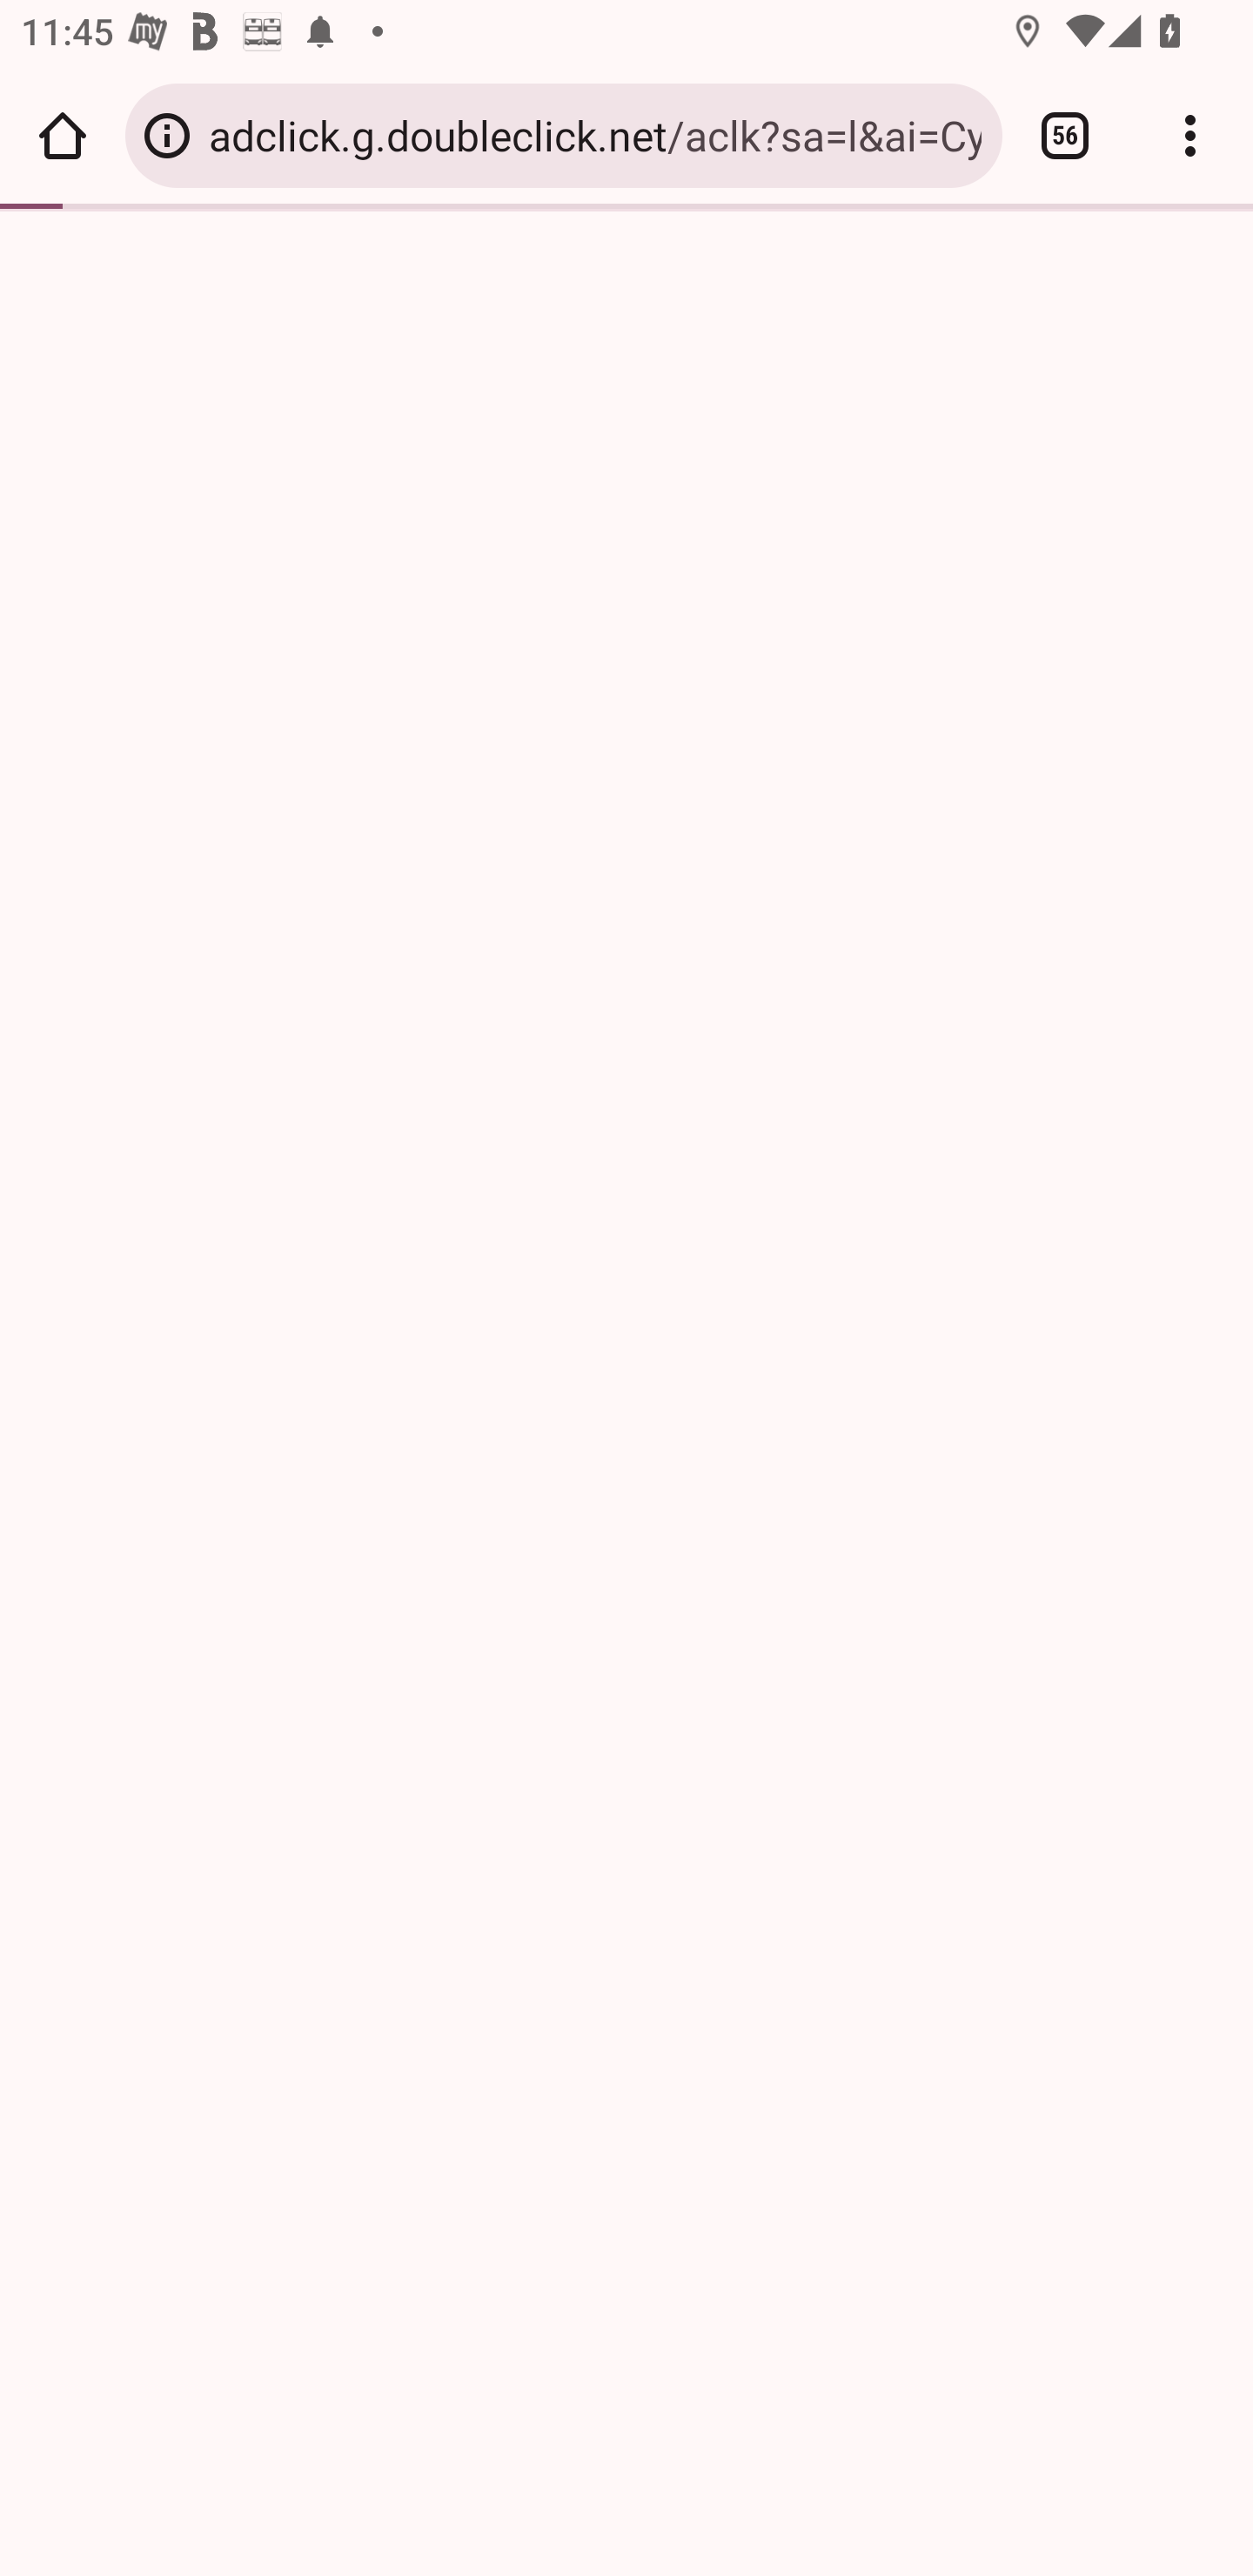  Describe the element at coordinates (63, 135) in the screenshot. I see `Open the home page` at that location.